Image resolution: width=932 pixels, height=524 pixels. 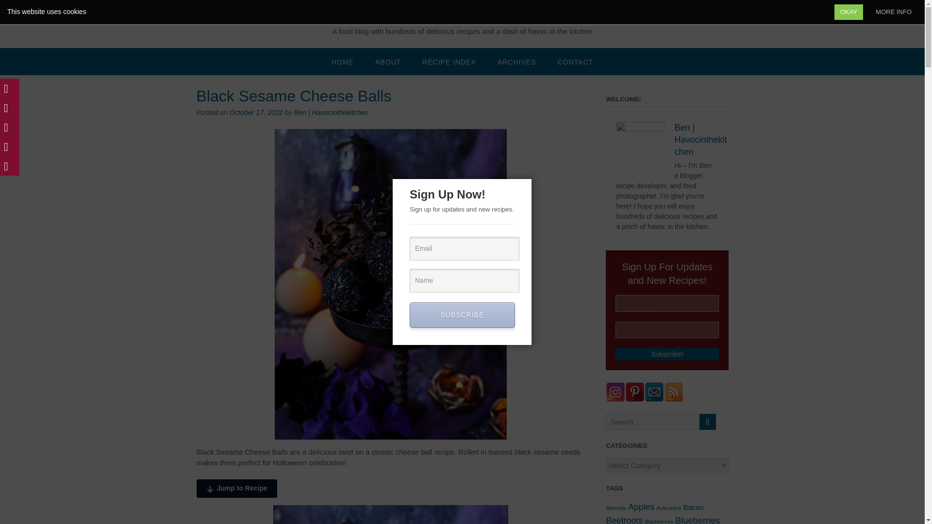 I want to click on Jump to Recipe, so click(x=236, y=488).